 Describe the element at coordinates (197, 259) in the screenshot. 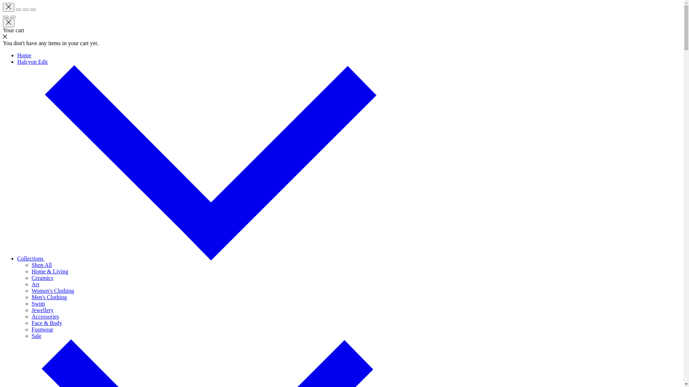

I see `Collections Down Arrow Icon` at that location.